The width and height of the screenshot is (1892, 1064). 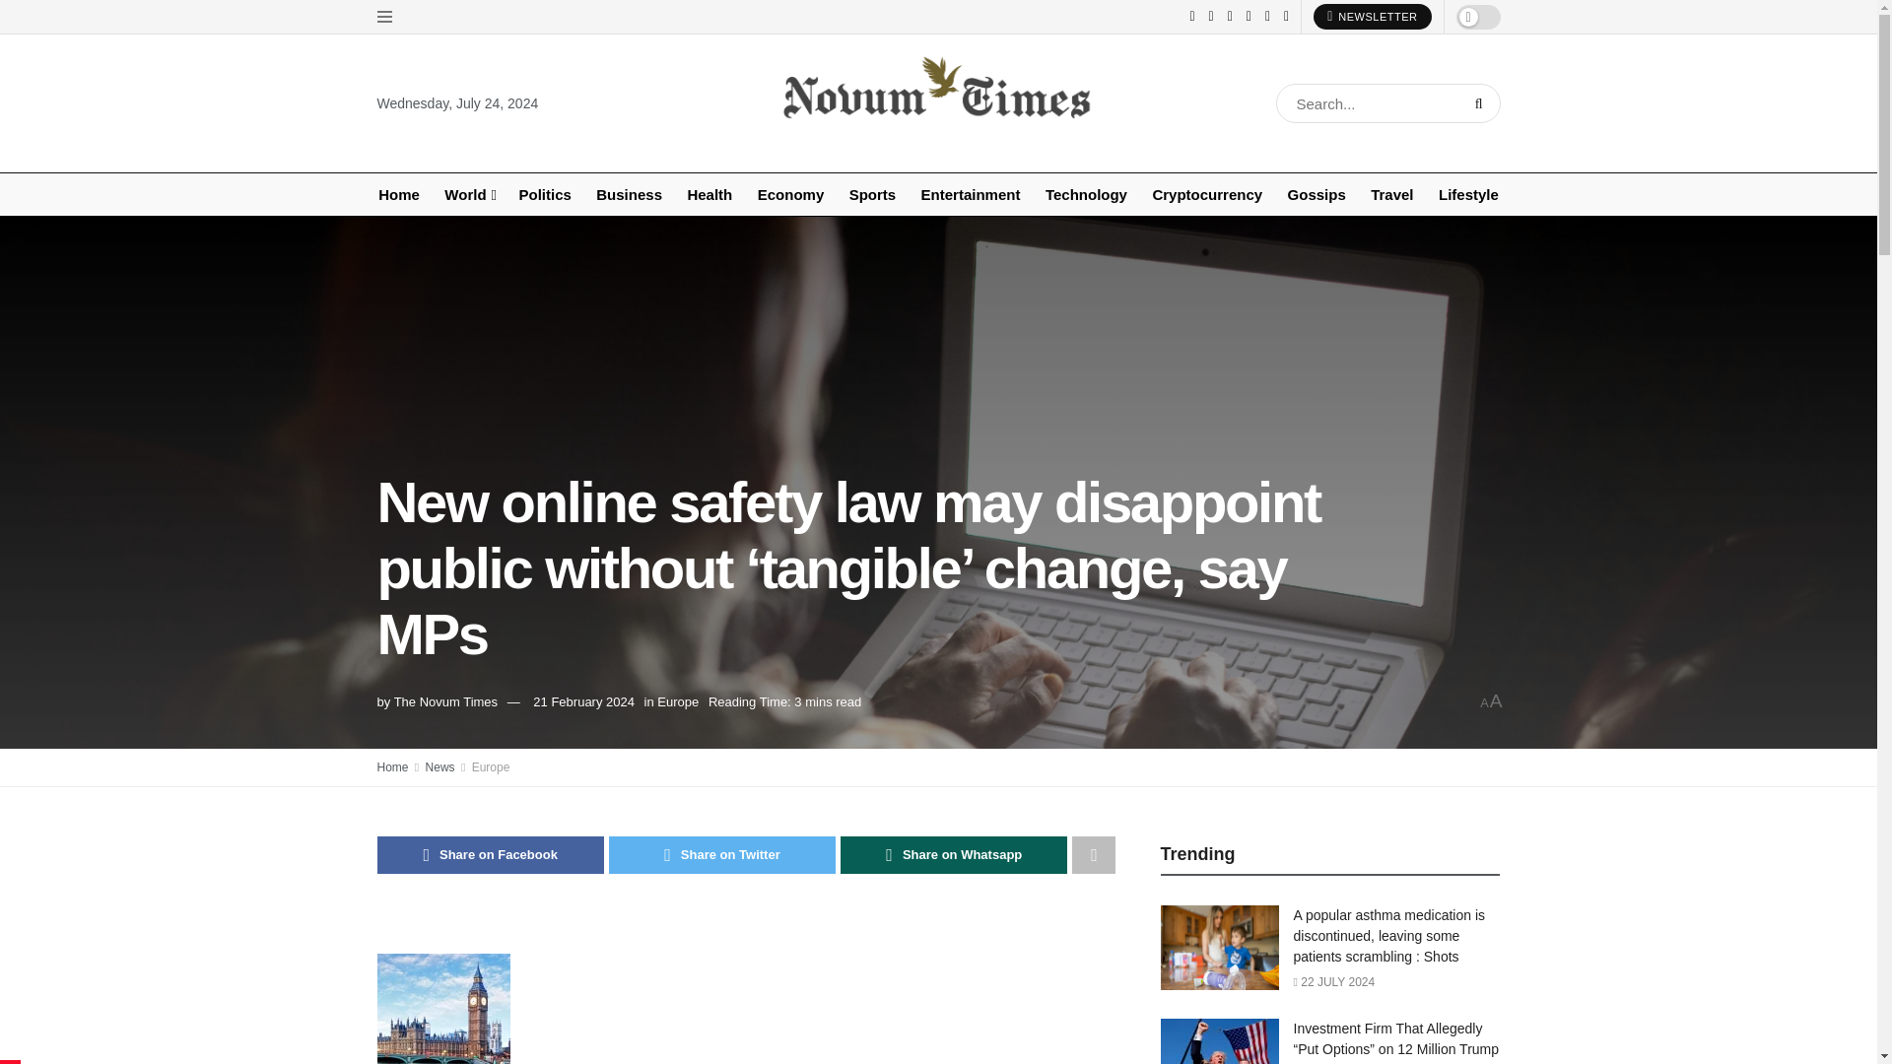 I want to click on Business, so click(x=629, y=195).